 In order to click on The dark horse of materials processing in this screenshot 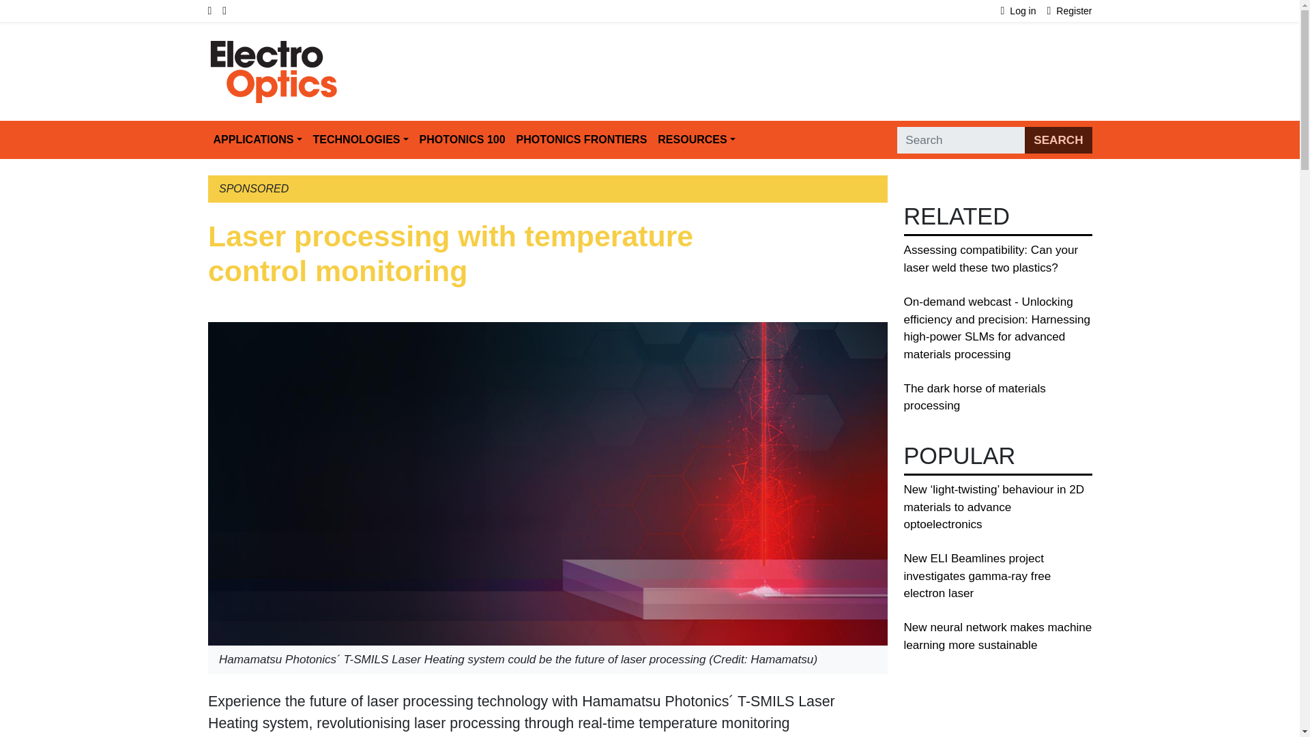, I will do `click(974, 397)`.